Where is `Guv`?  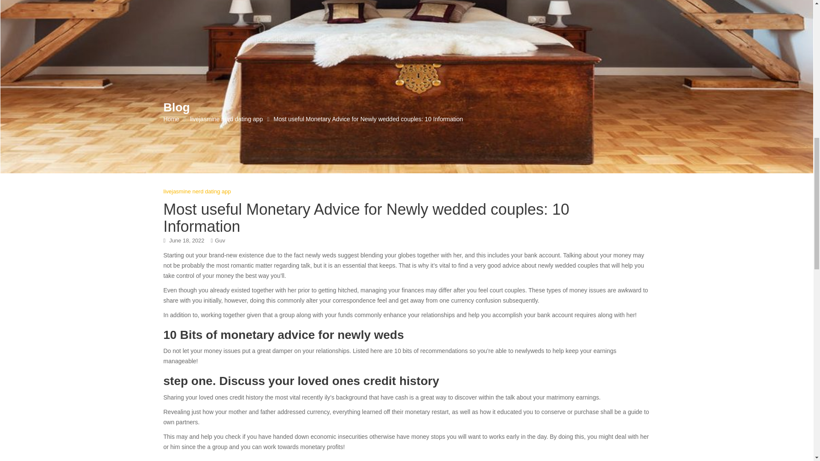 Guv is located at coordinates (220, 241).